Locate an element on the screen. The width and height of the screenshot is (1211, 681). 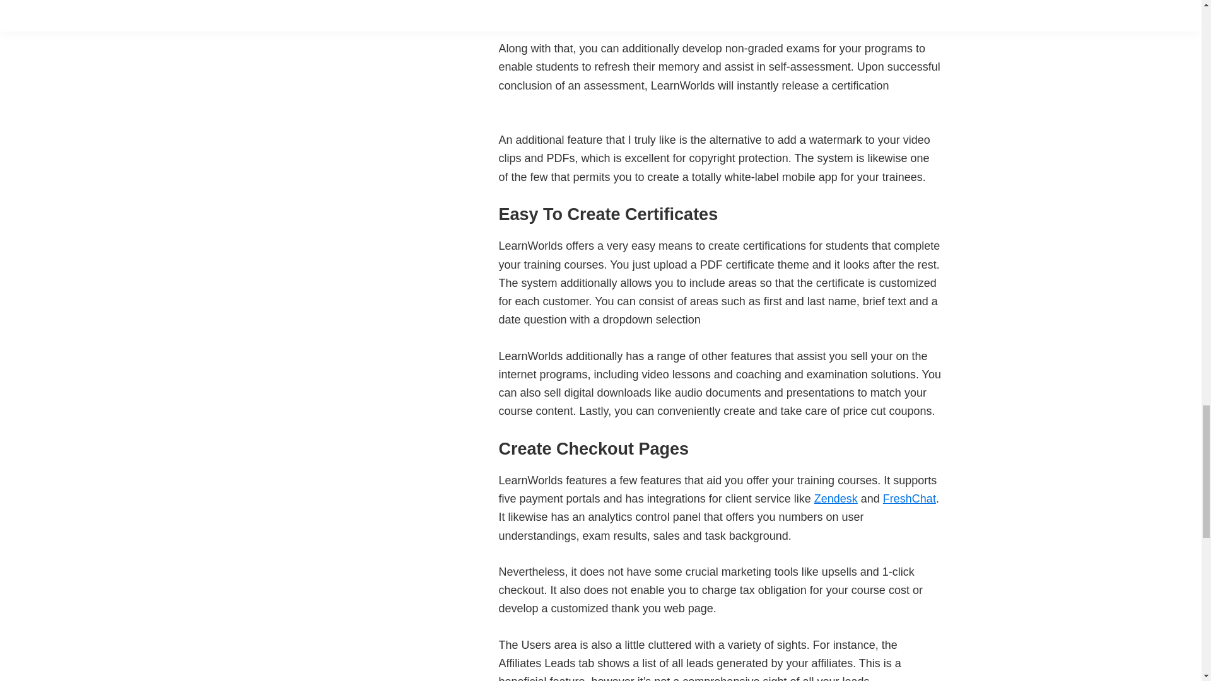
Zendesk is located at coordinates (835, 498).